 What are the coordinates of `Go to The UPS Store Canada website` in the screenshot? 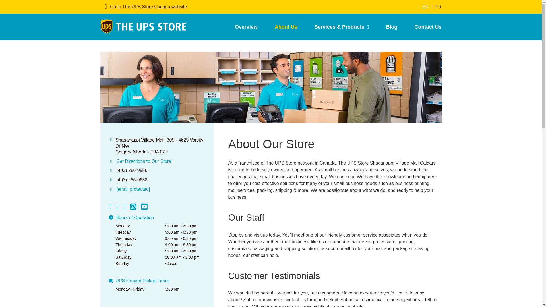 It's located at (146, 7).